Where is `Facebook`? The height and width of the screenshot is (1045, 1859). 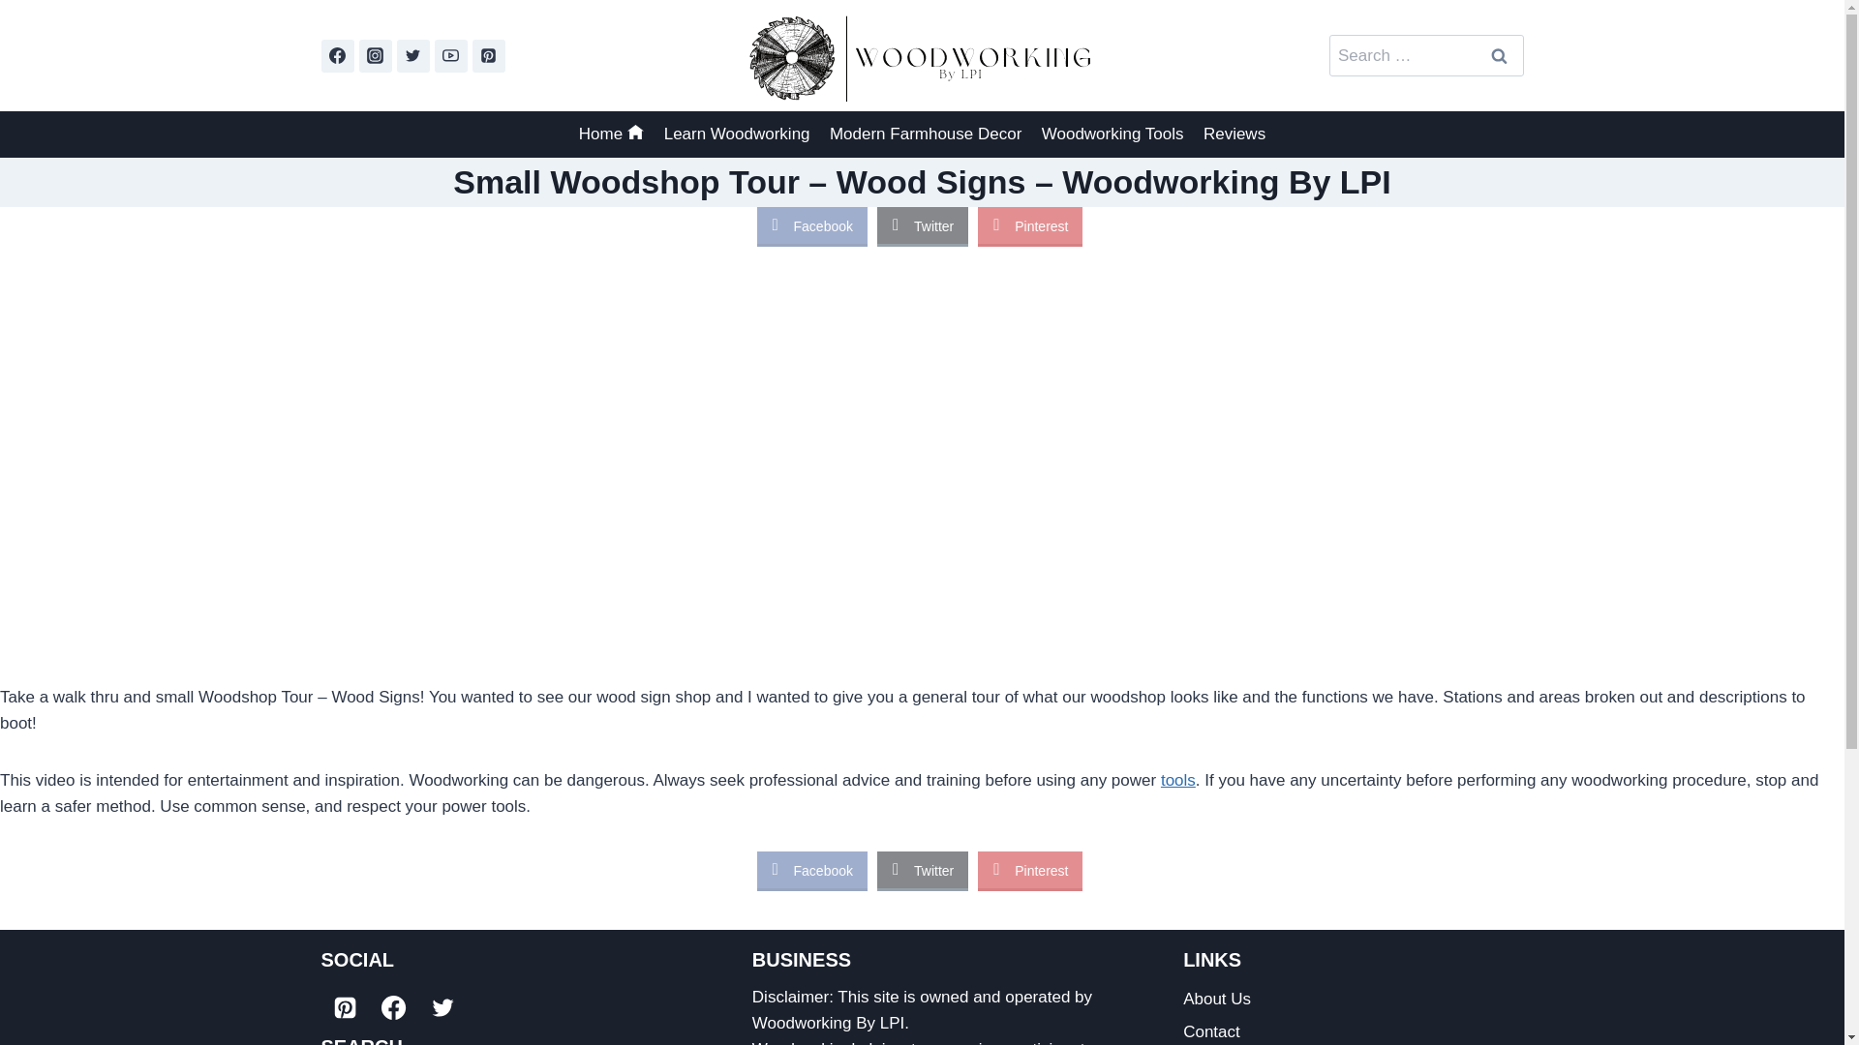
Facebook is located at coordinates (811, 870).